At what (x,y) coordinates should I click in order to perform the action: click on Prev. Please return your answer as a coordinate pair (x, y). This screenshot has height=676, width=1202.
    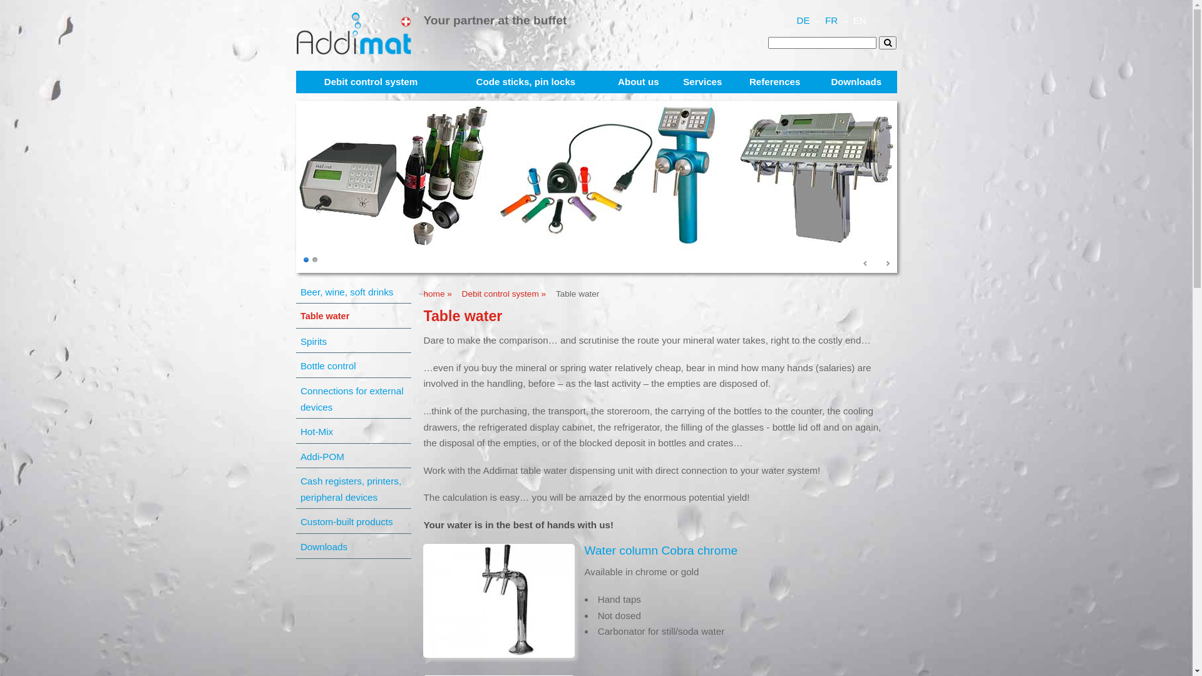
    Looking at the image, I should click on (866, 264).